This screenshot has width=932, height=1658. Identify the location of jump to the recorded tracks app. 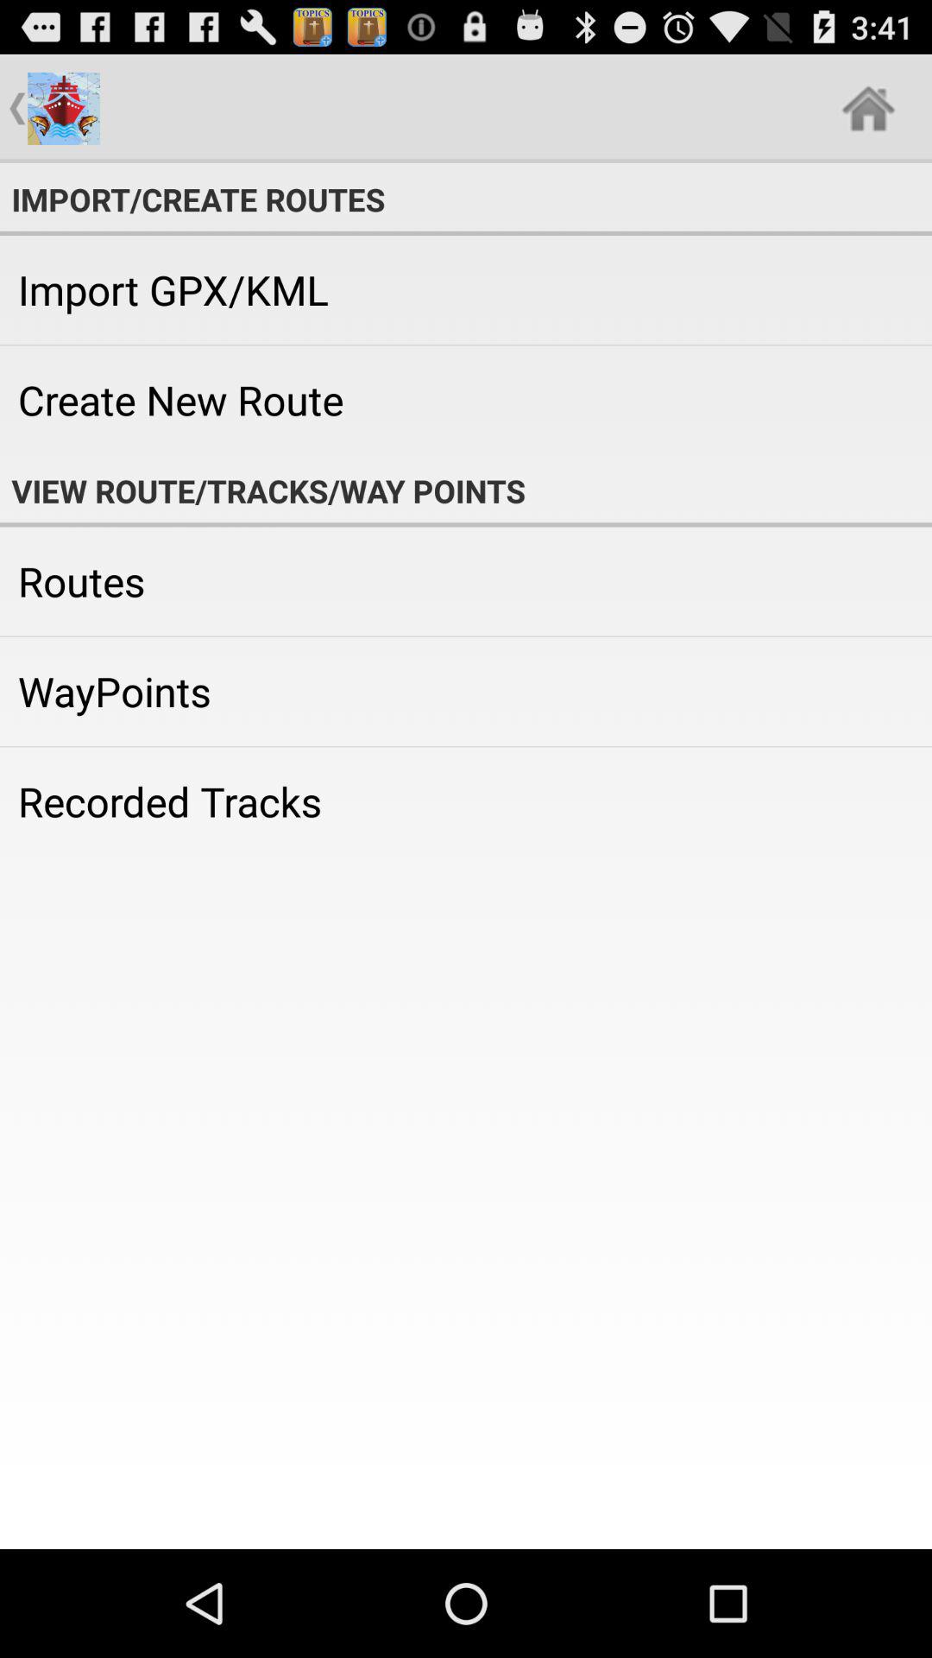
(466, 801).